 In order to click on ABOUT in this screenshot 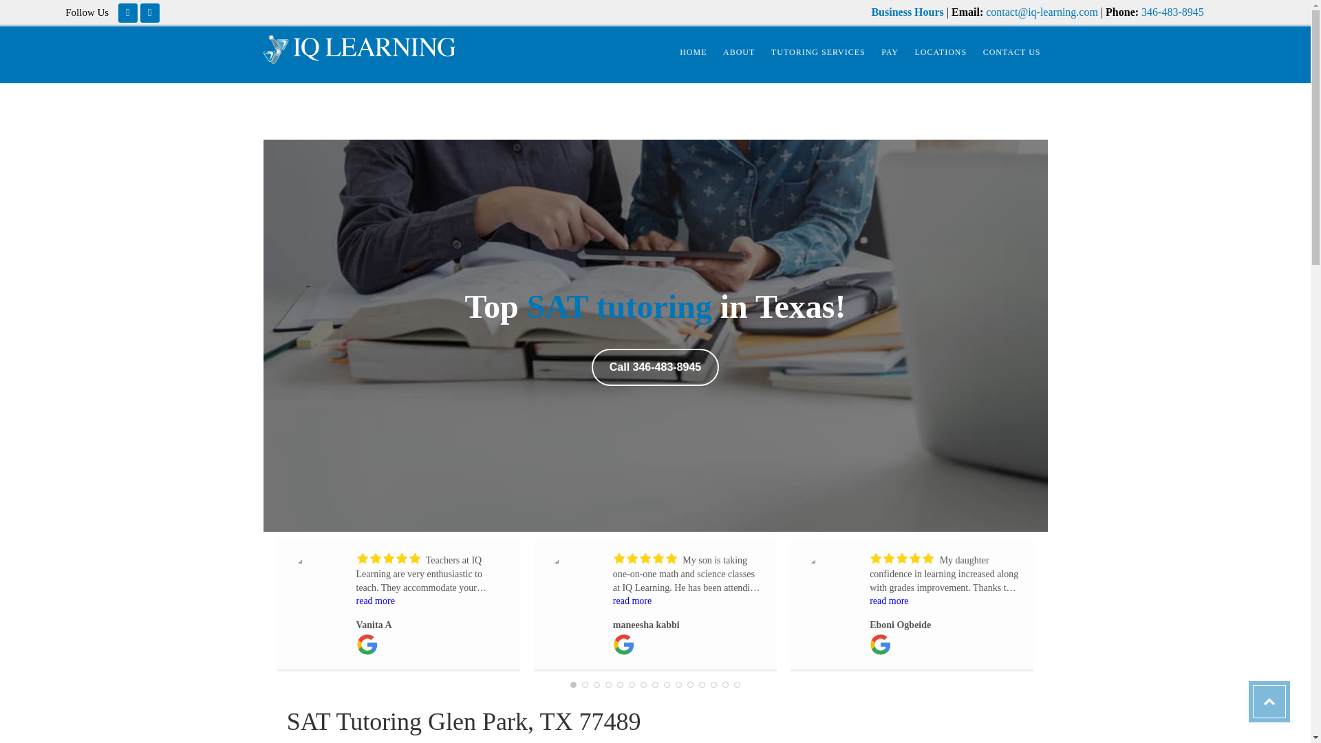, I will do `click(739, 53)`.